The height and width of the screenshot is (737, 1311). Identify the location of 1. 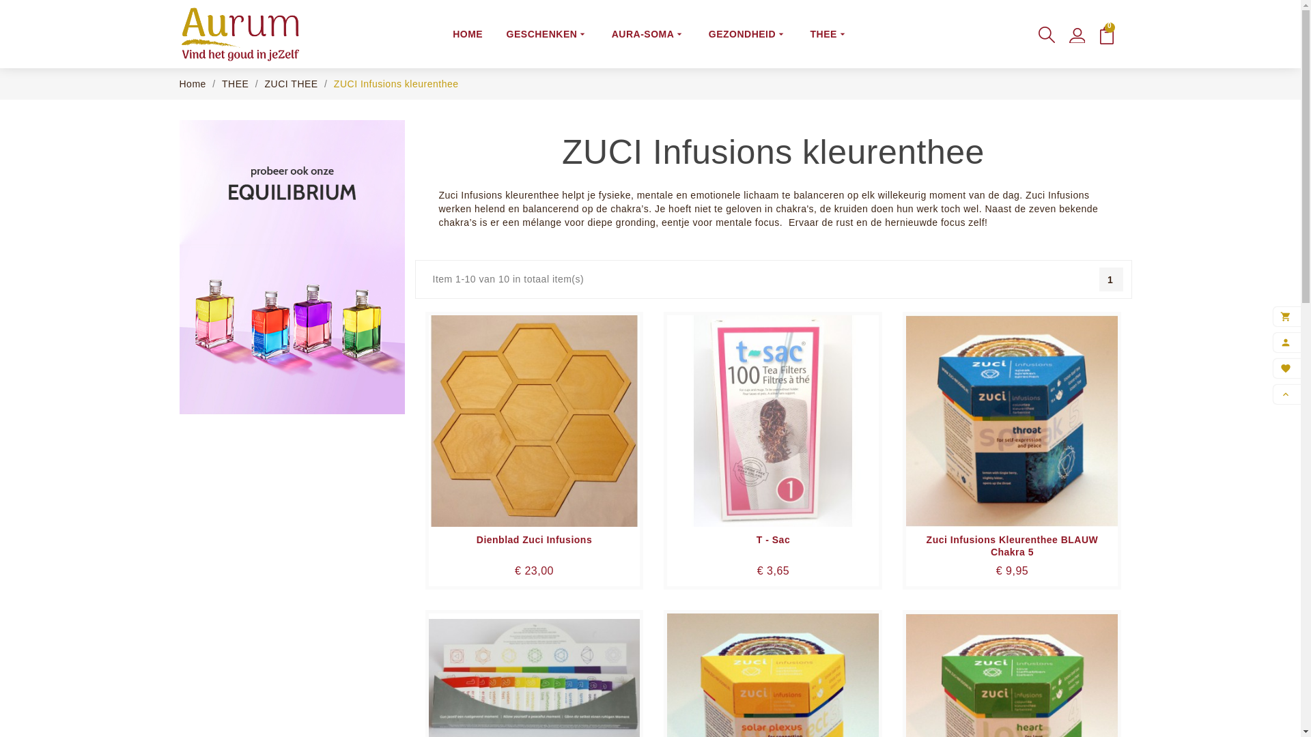
(1112, 280).